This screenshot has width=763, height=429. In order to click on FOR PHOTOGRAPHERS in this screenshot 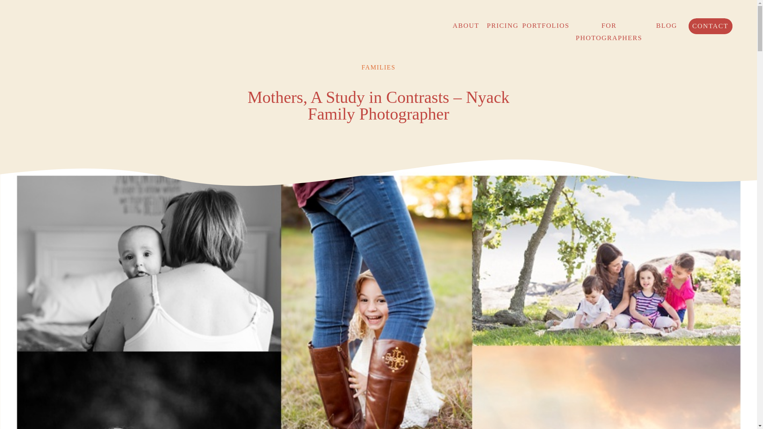, I will do `click(609, 25)`.